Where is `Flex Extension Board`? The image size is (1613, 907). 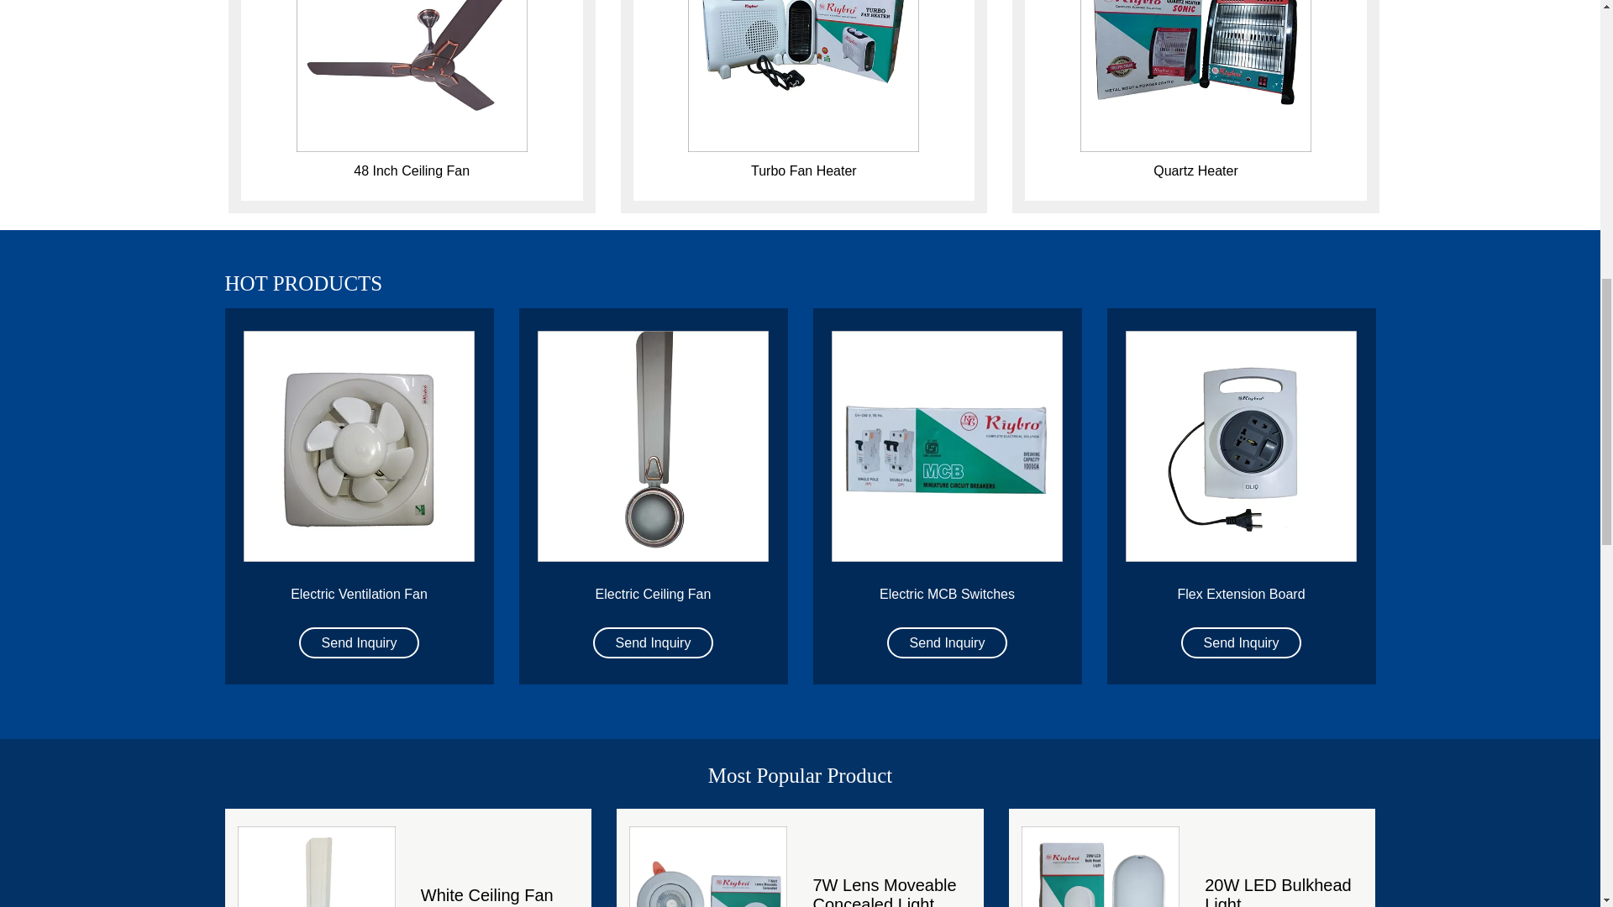 Flex Extension Board is located at coordinates (1242, 446).